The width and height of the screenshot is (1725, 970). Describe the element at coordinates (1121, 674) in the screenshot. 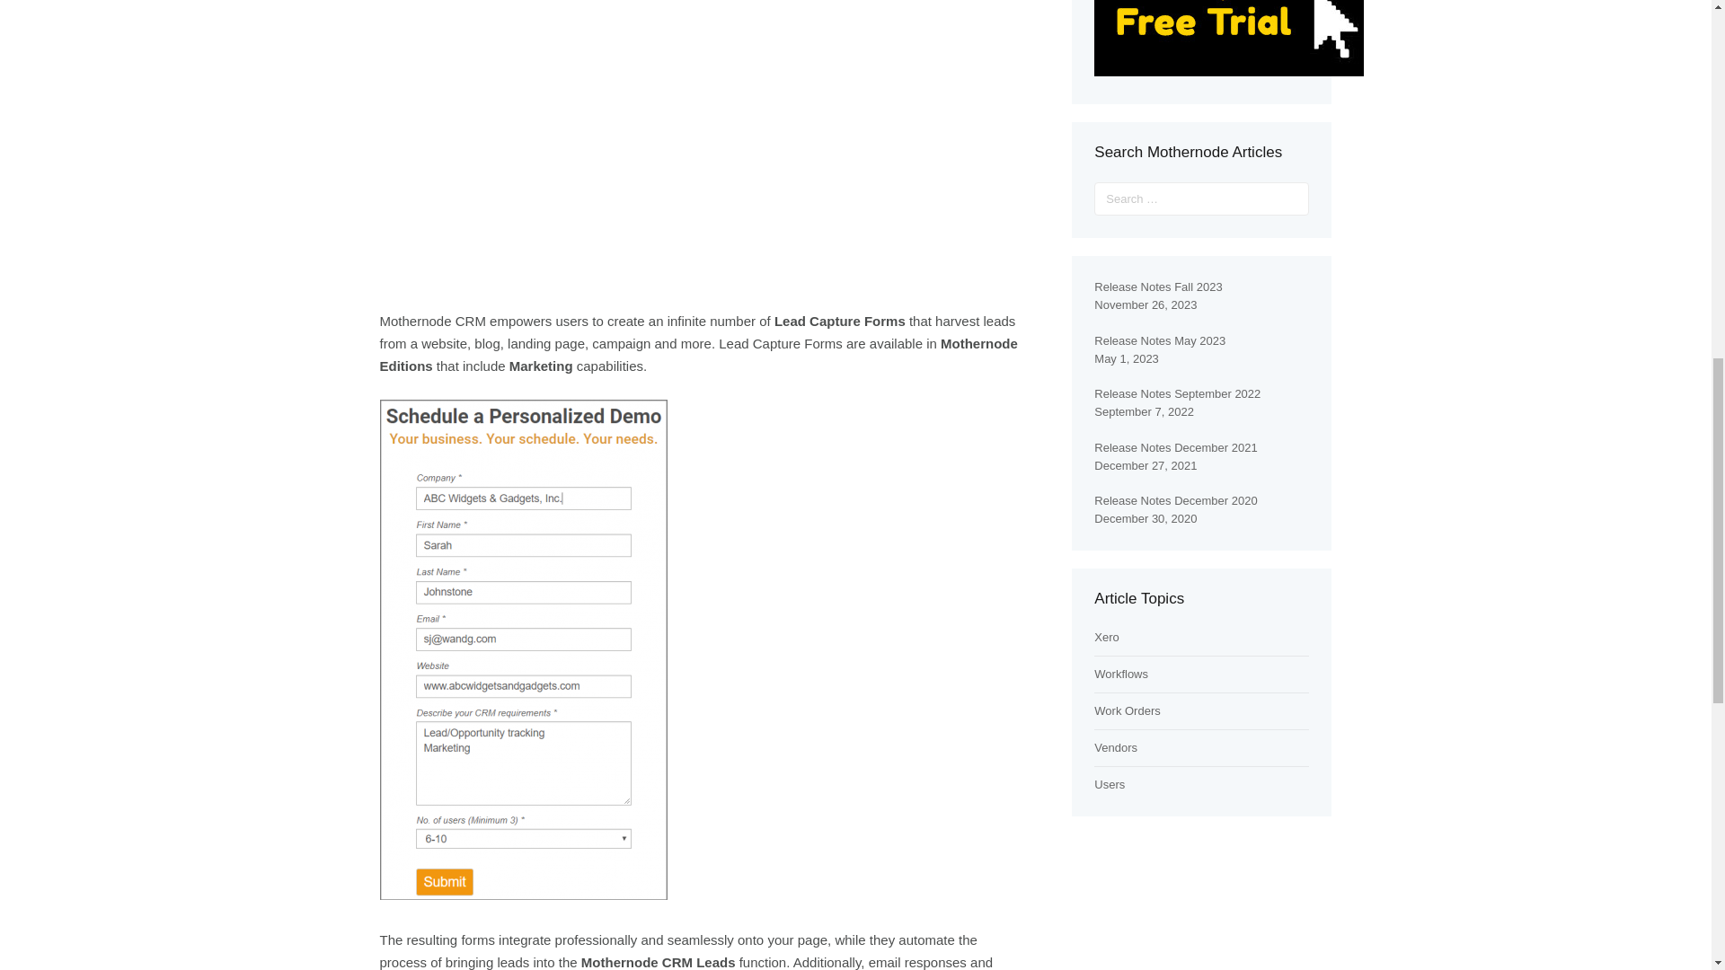

I see `Workflows` at that location.